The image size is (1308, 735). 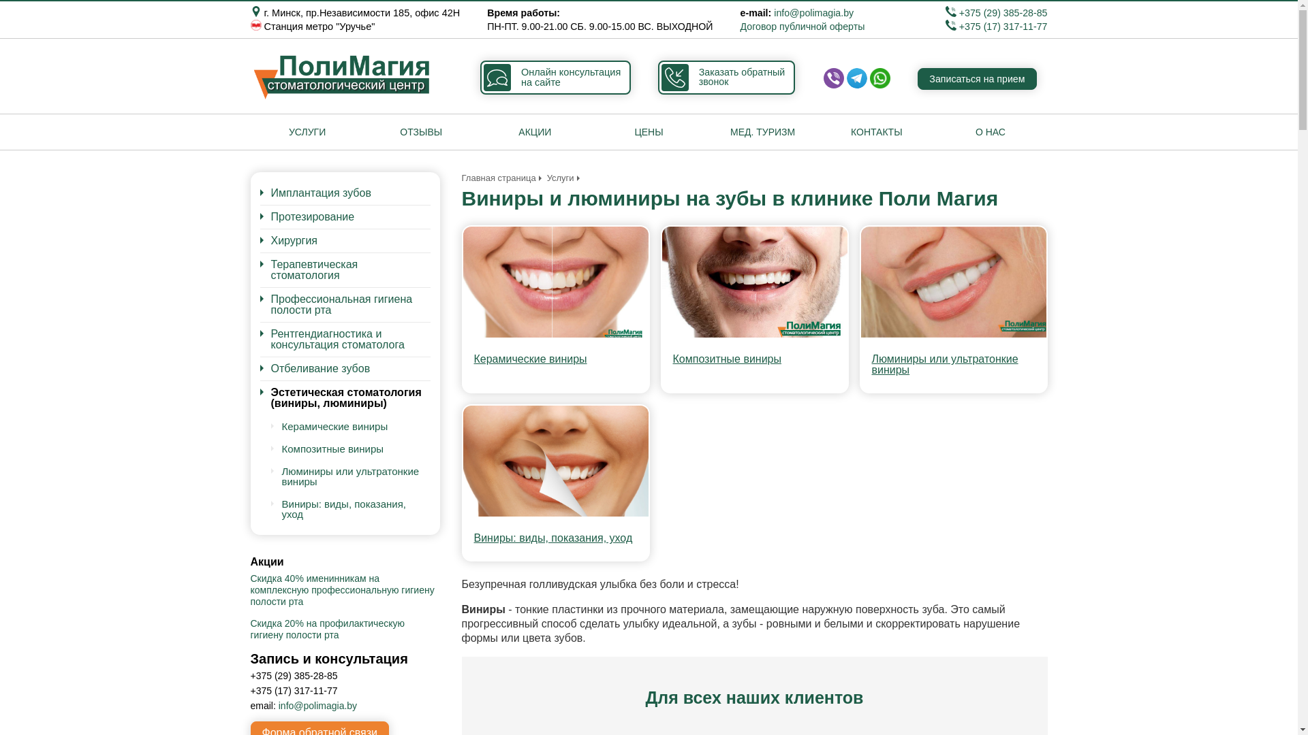 I want to click on info@polimagia.by, so click(x=317, y=706).